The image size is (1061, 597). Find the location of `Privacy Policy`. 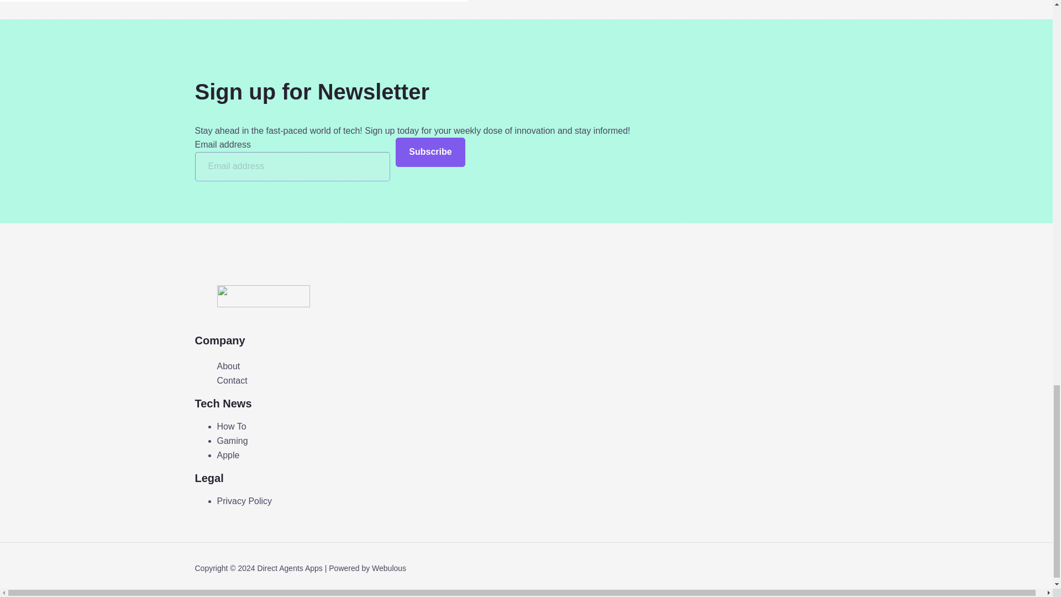

Privacy Policy is located at coordinates (244, 501).